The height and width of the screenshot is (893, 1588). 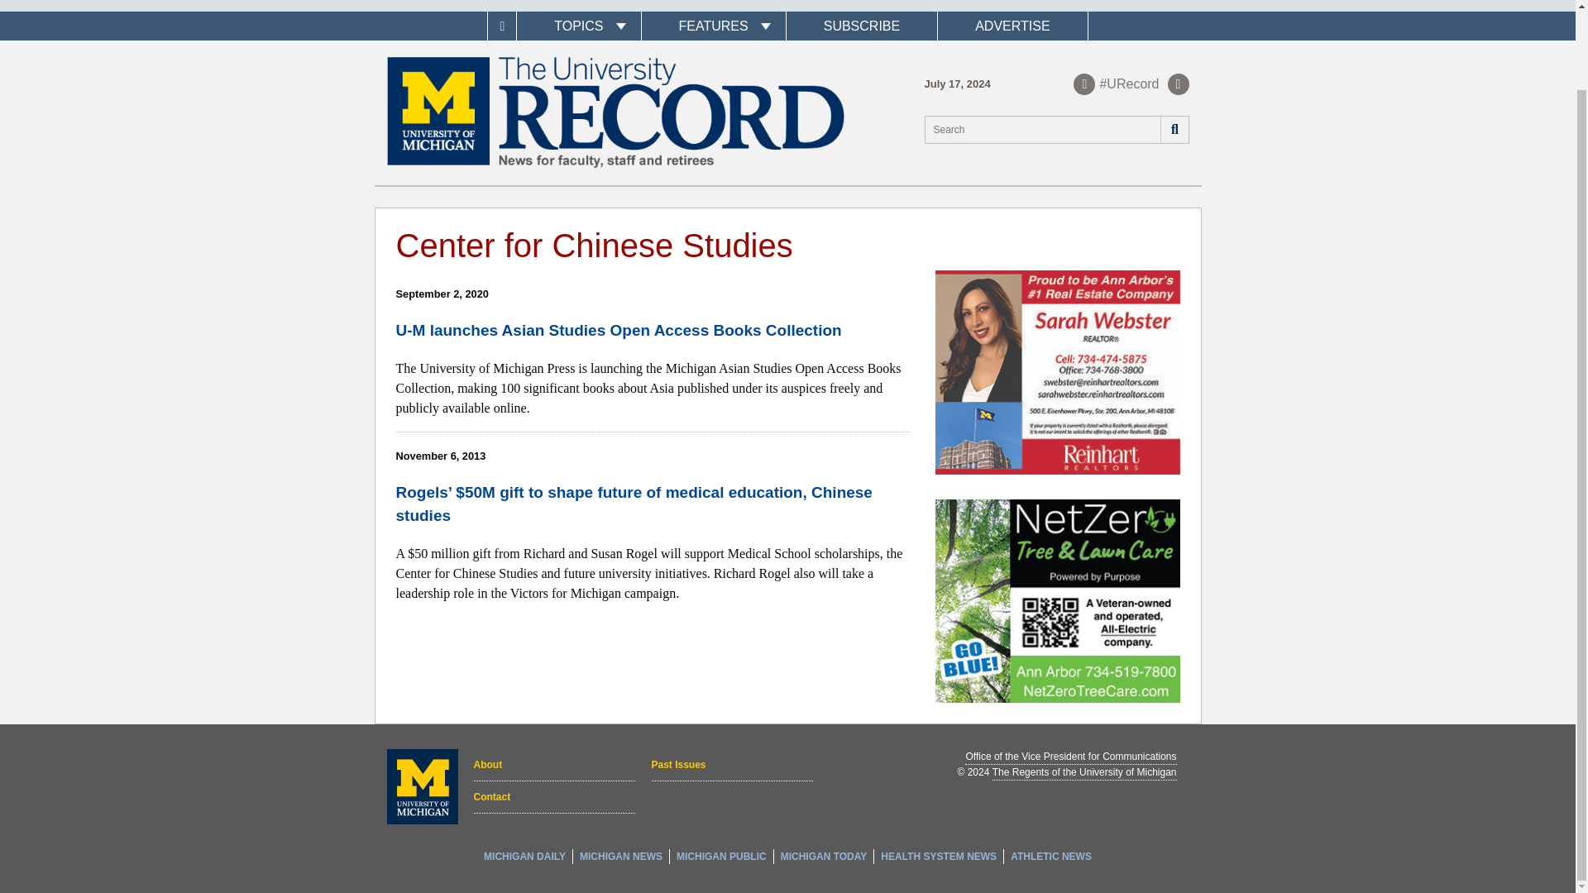 I want to click on Search, so click(x=1173, y=129).